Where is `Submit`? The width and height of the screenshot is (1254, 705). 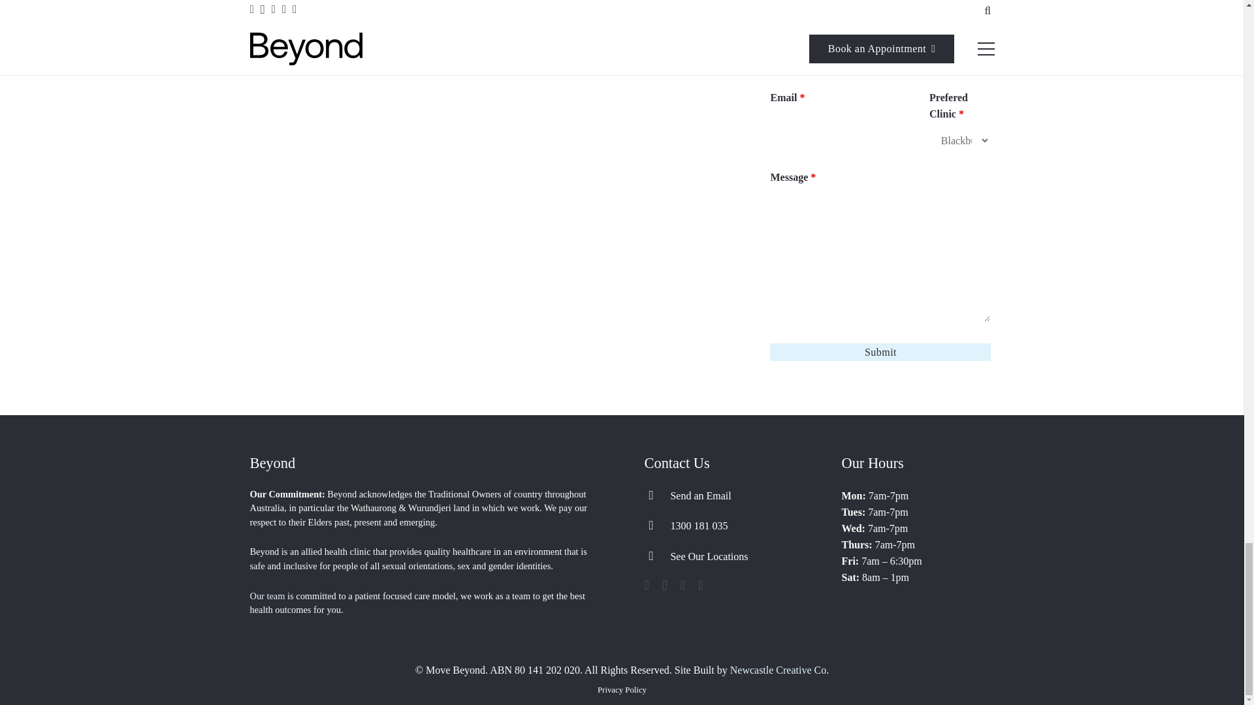 Submit is located at coordinates (880, 231).